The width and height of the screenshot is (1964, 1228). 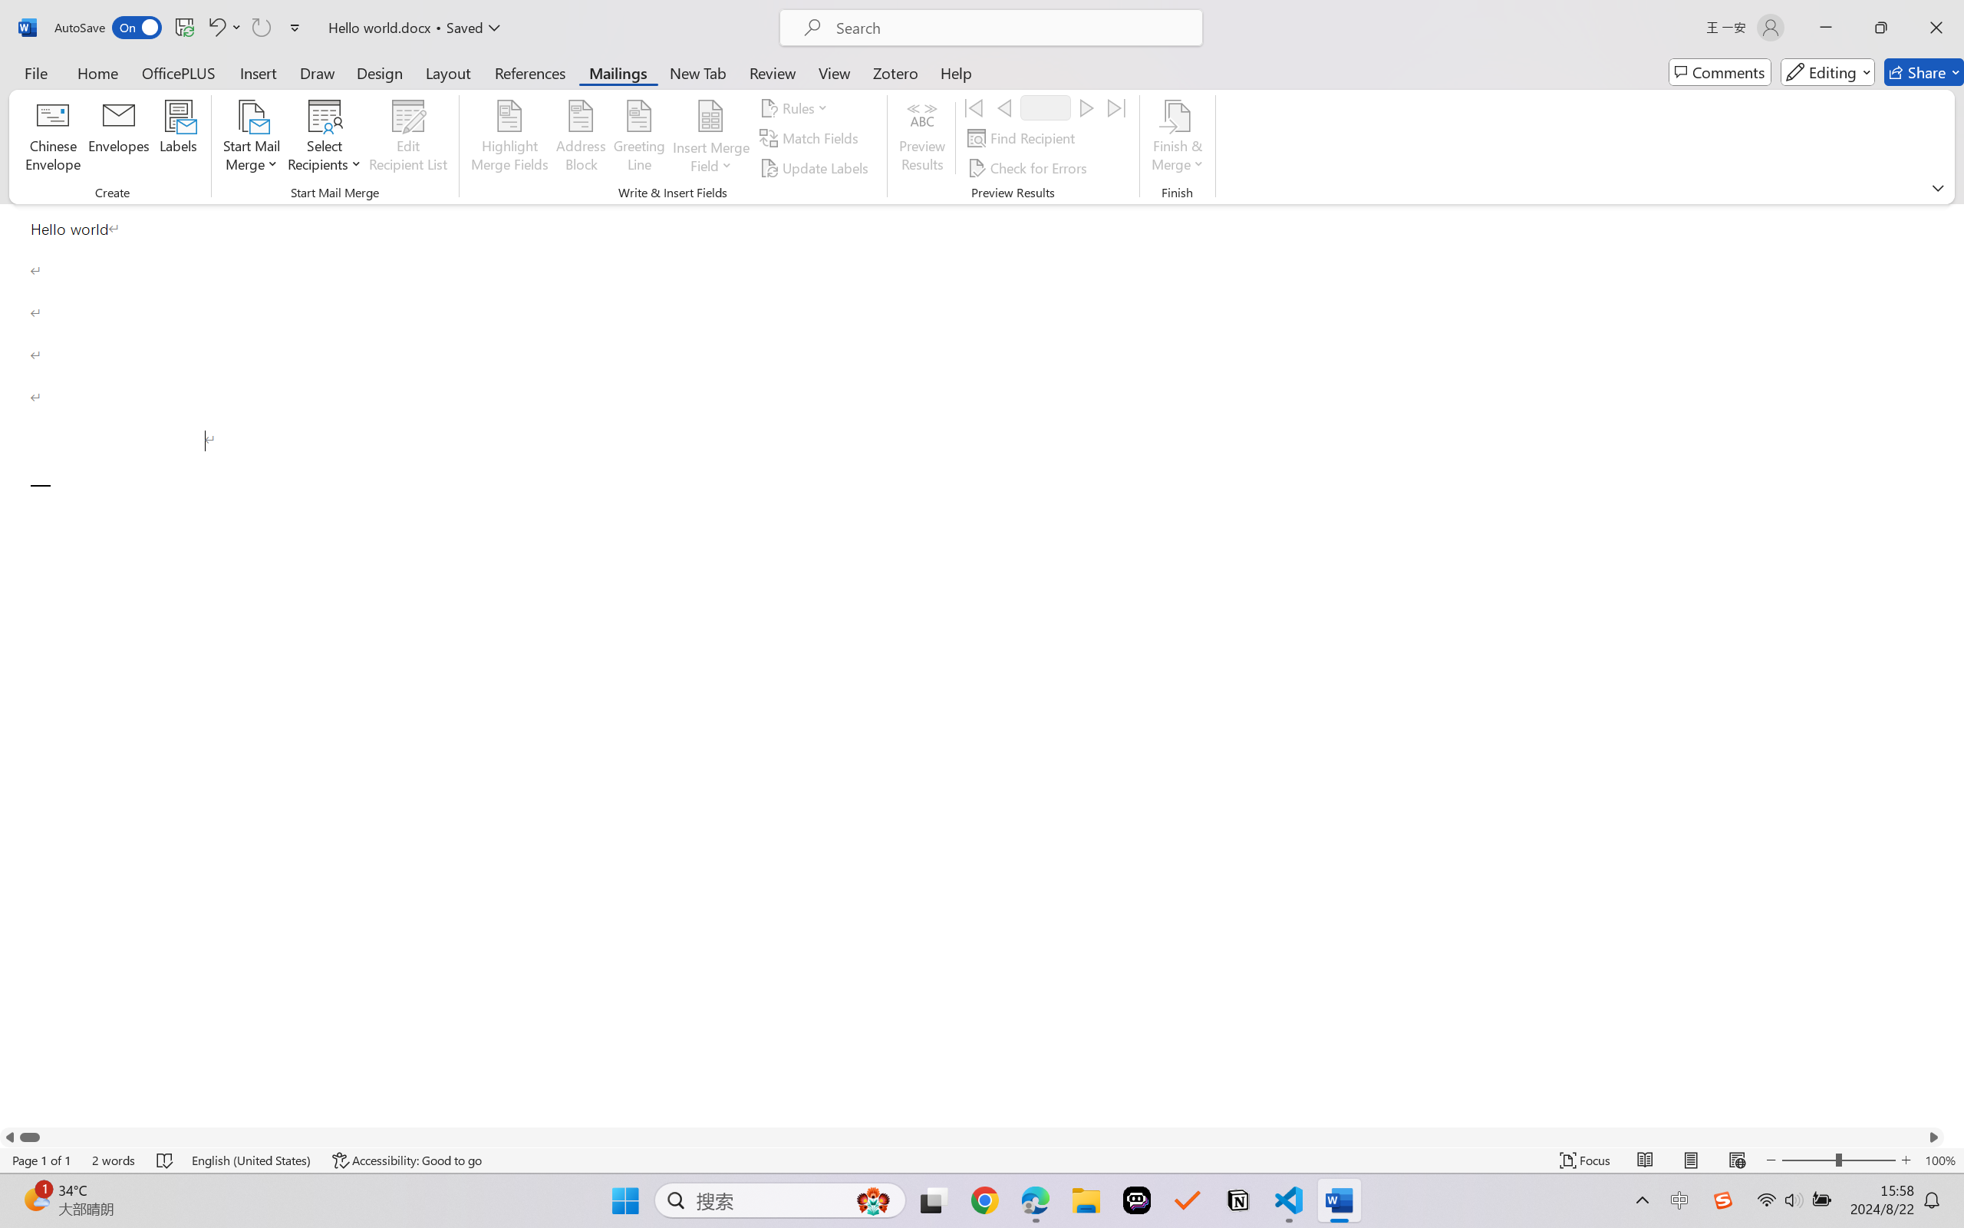 What do you see at coordinates (295, 28) in the screenshot?
I see `Customize Quick Access Toolbar` at bounding box center [295, 28].